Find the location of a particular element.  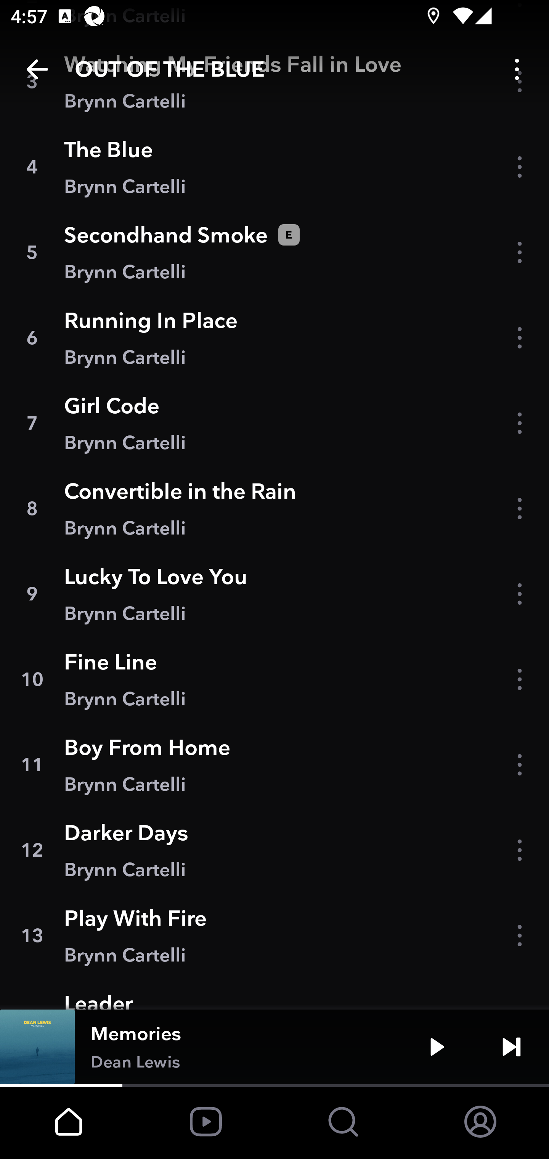

8 Convertible in the Rain Brynn Cartelli is located at coordinates (274, 509).